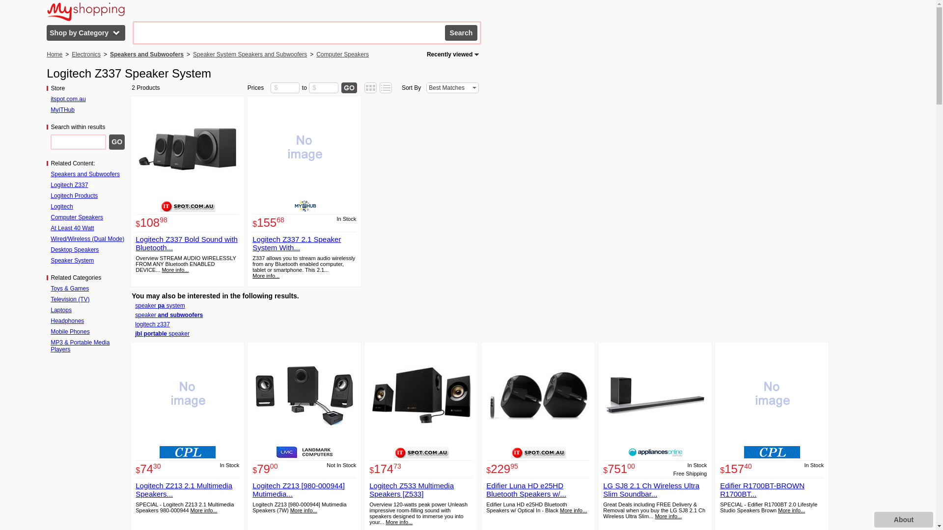 This screenshot has height=530, width=943. I want to click on Headphones, so click(67, 321).